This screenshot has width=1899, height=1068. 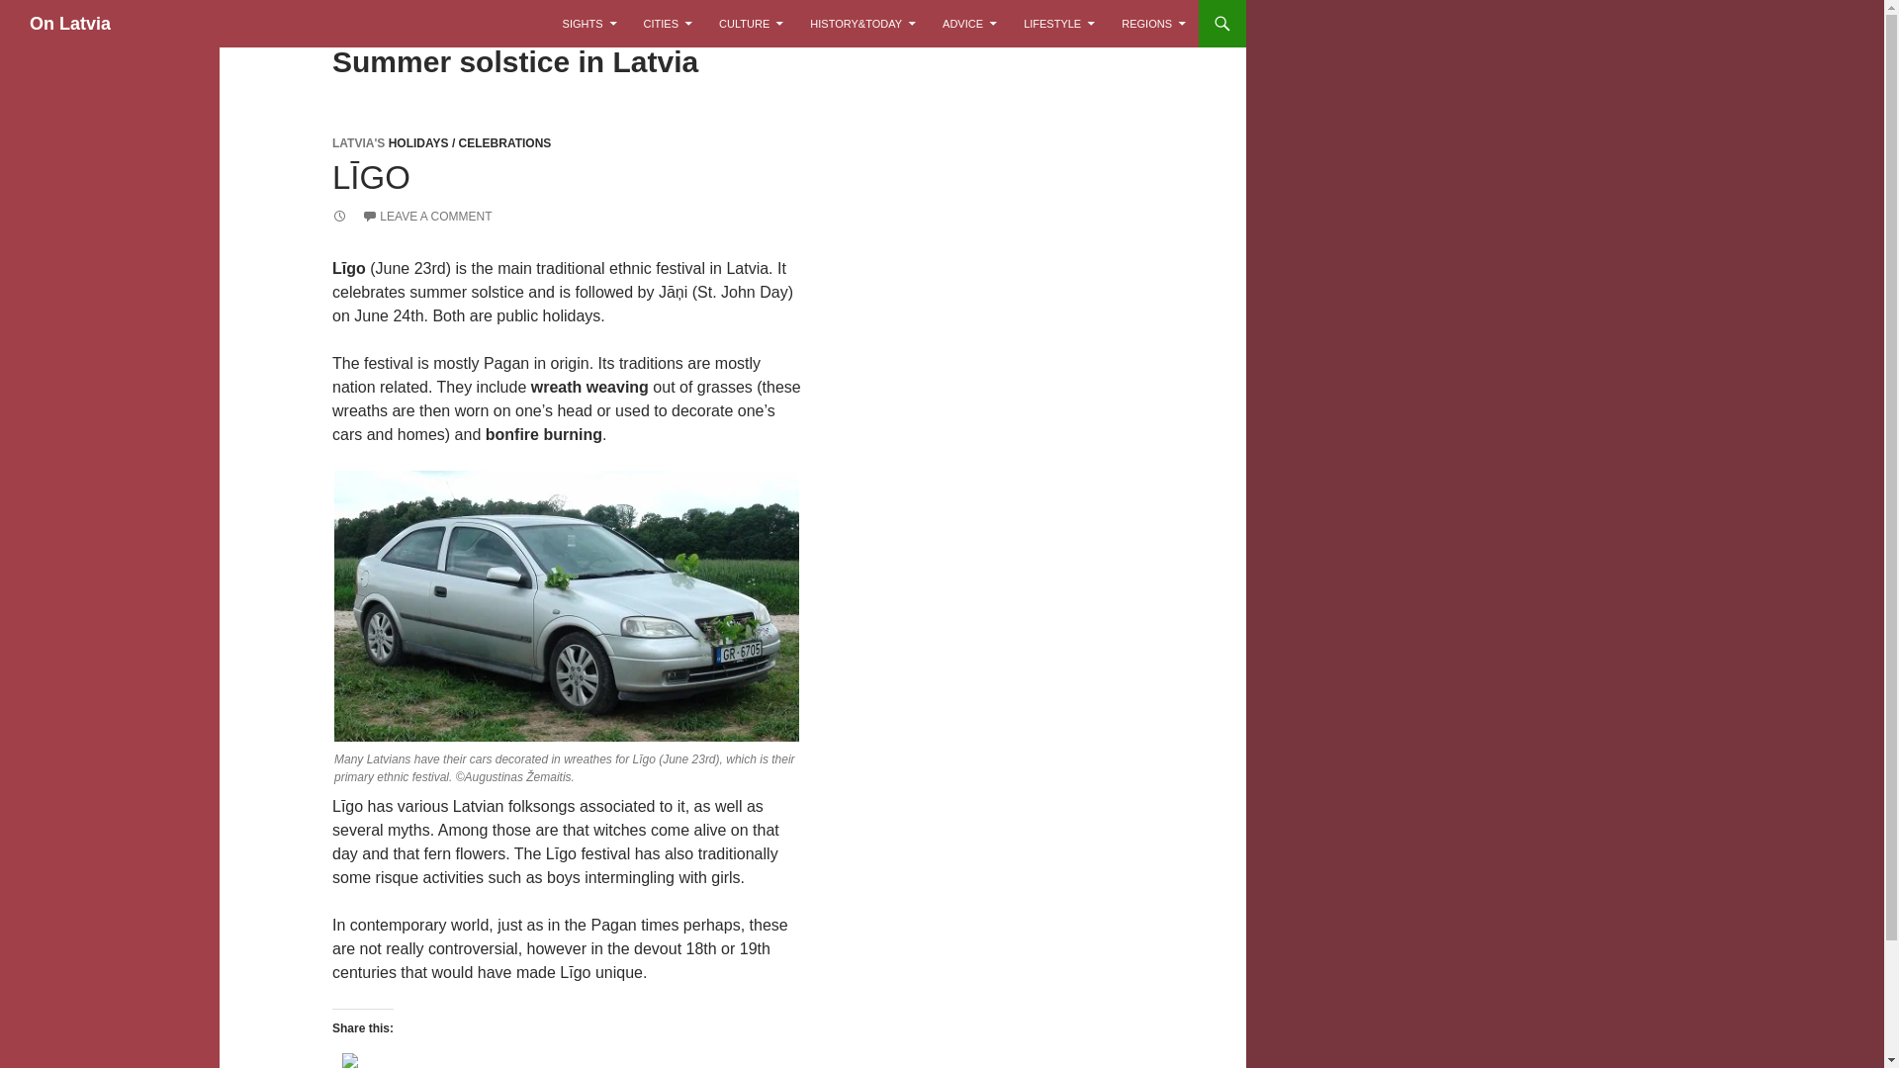 What do you see at coordinates (969, 24) in the screenshot?
I see `ADVICE` at bounding box center [969, 24].